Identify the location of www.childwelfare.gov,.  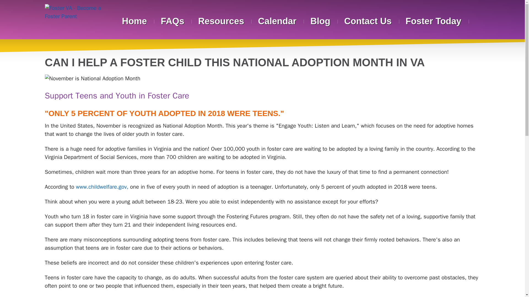
(102, 187).